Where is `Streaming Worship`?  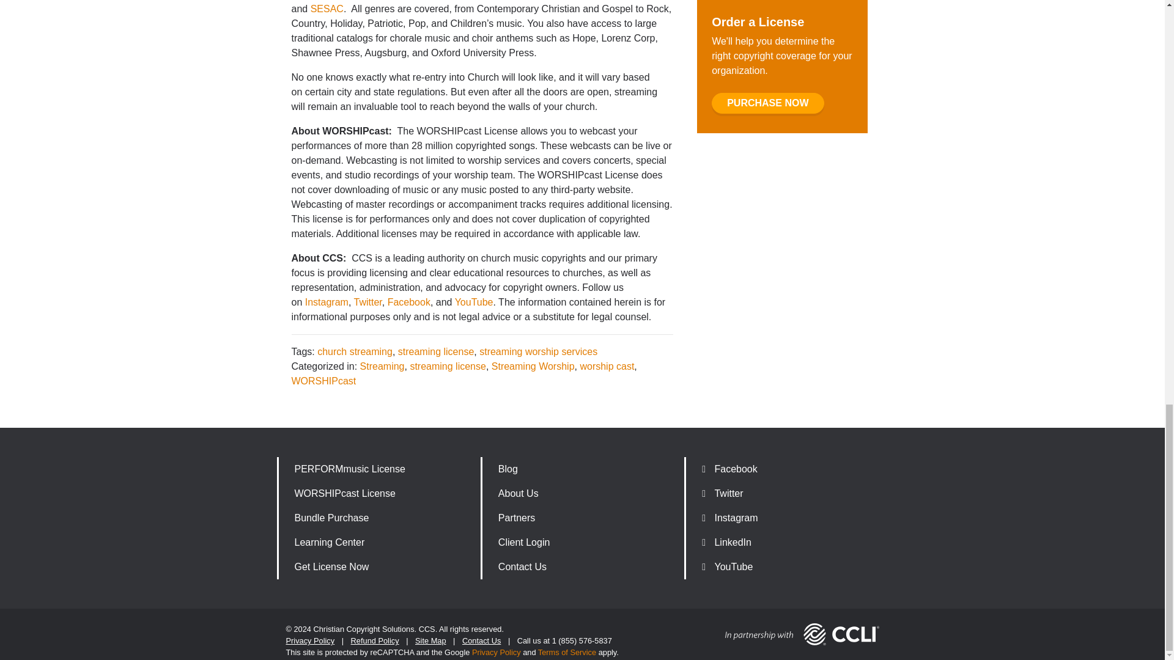
Streaming Worship is located at coordinates (533, 366).